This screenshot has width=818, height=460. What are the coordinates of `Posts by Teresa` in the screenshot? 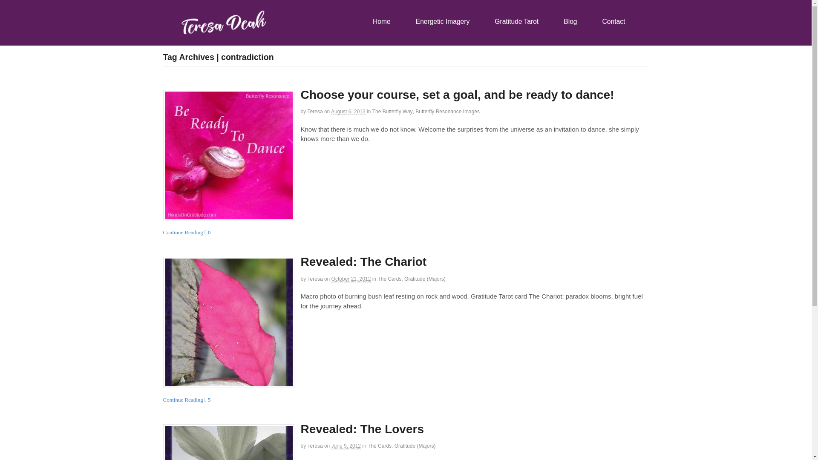 It's located at (315, 111).